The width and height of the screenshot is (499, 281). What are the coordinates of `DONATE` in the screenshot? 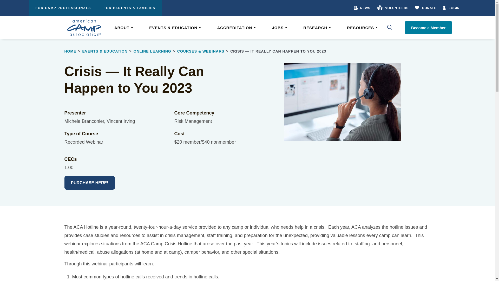 It's located at (429, 8).